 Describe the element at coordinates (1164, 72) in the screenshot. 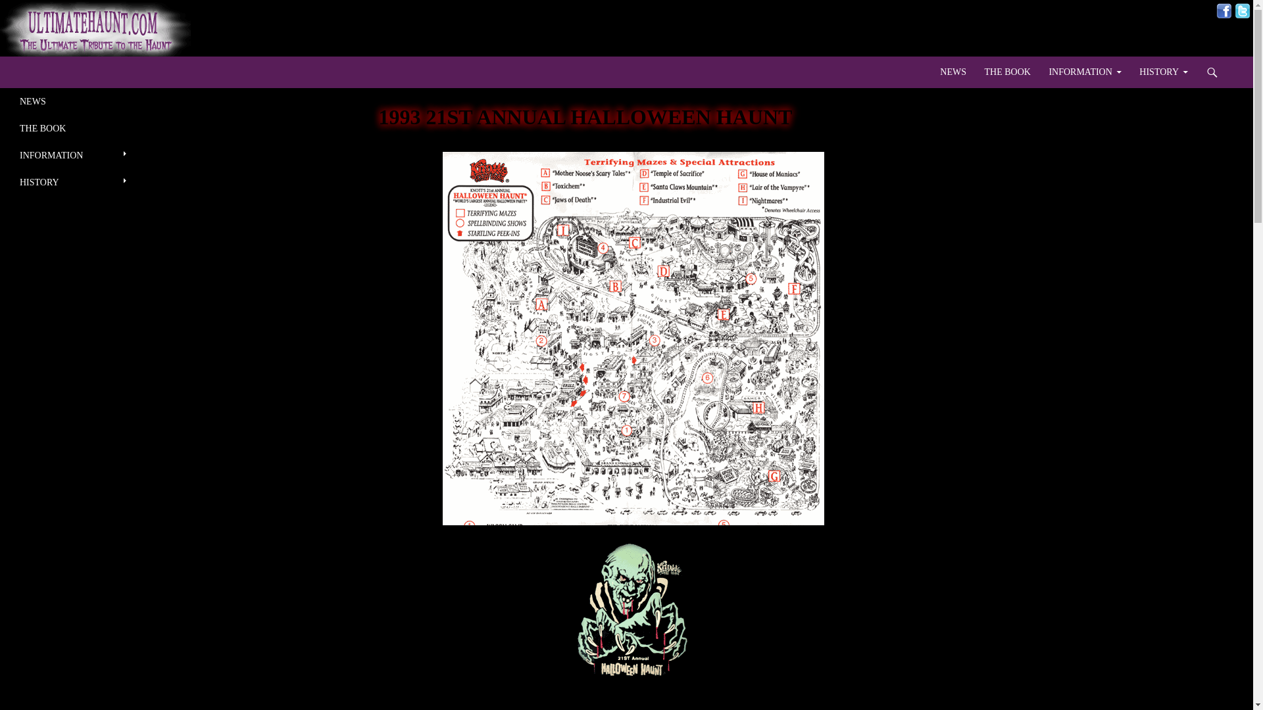

I see `HISTORY` at that location.